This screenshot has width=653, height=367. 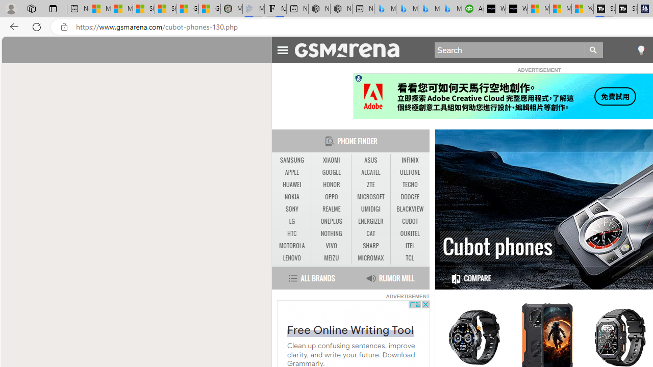 What do you see at coordinates (332, 258) in the screenshot?
I see `MEIZU` at bounding box center [332, 258].